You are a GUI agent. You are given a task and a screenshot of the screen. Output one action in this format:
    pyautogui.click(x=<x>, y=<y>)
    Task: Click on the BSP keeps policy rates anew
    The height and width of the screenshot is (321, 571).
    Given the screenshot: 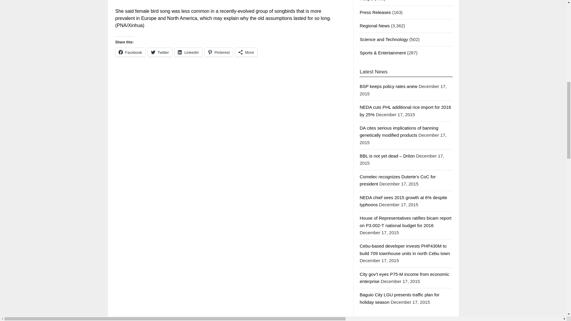 What is the action you would take?
    pyautogui.click(x=388, y=86)
    